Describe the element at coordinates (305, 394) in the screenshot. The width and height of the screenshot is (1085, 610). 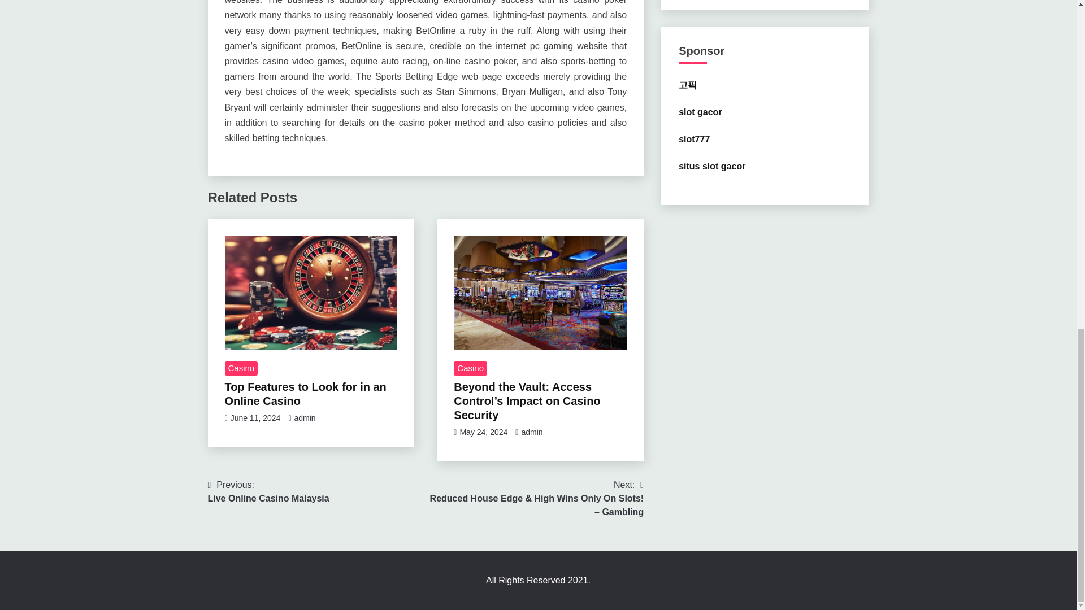
I see `Top Features to Look for in an Online Casino` at that location.